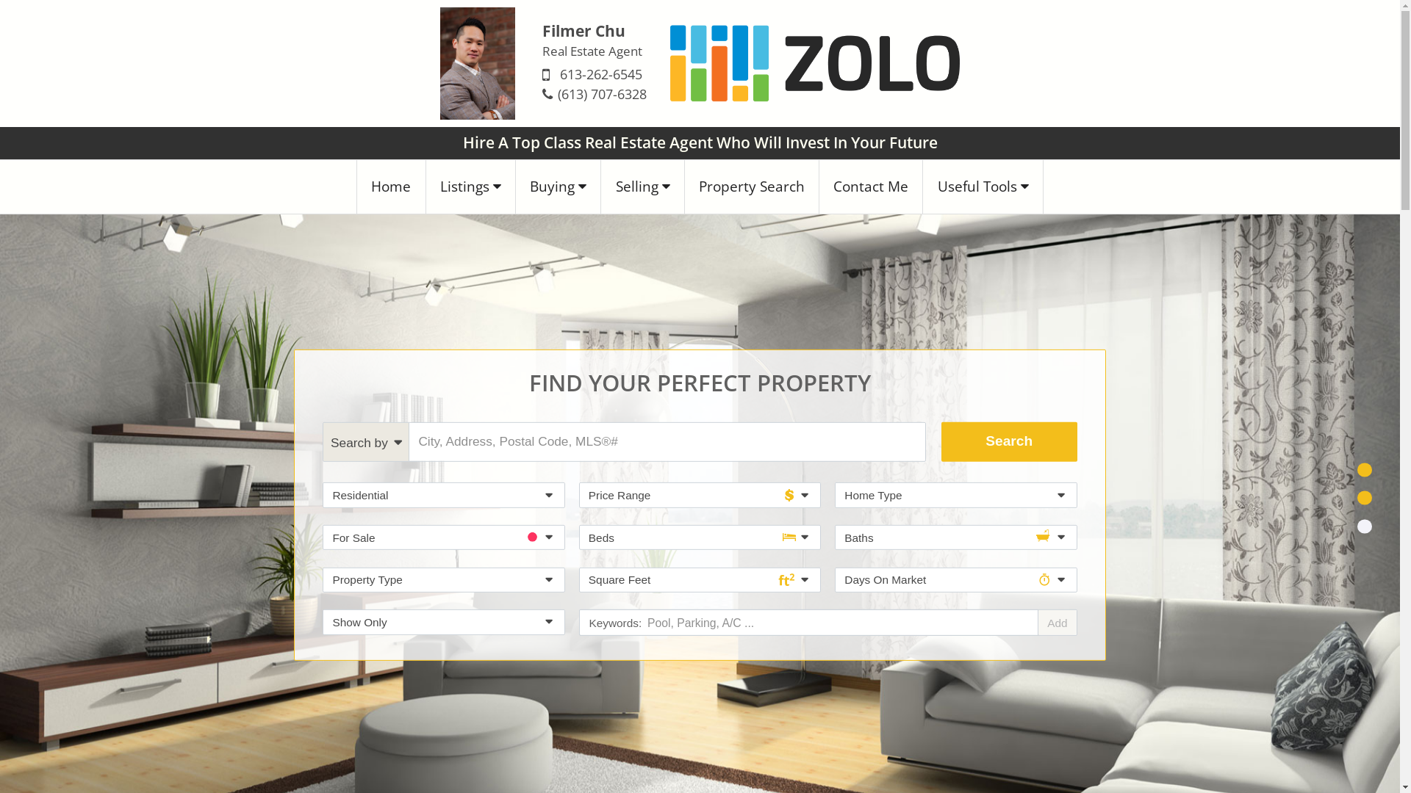 This screenshot has width=1411, height=793. I want to click on (613) 707-6328, so click(603, 94).